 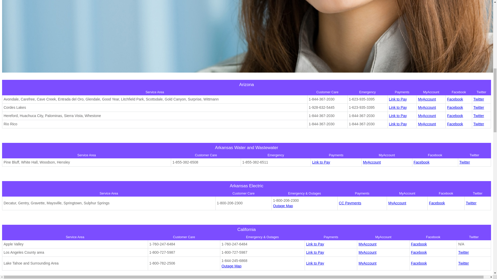 What do you see at coordinates (455, 99) in the screenshot?
I see `Facebook` at bounding box center [455, 99].